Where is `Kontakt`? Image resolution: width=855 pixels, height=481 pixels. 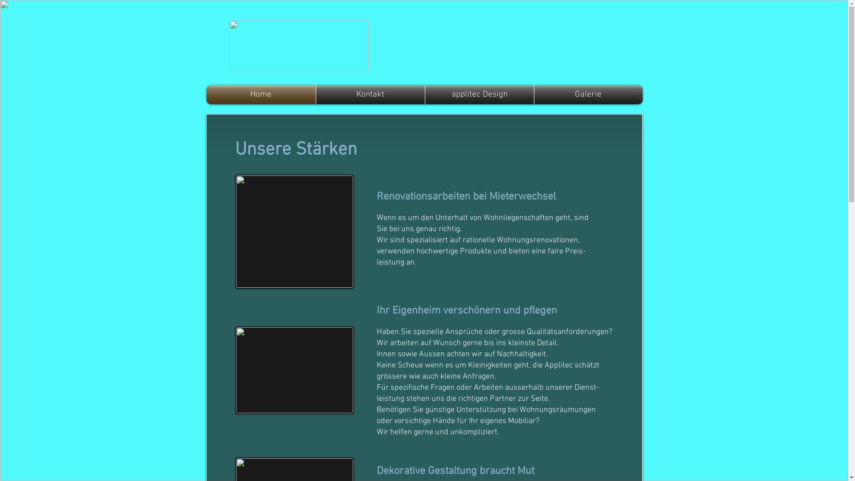
Kontakt is located at coordinates (370, 94).